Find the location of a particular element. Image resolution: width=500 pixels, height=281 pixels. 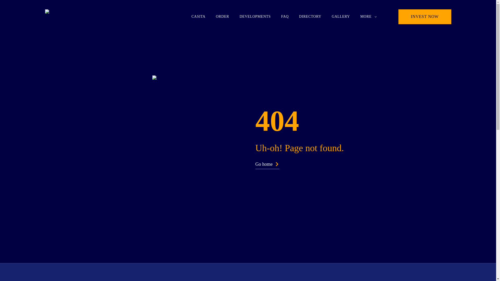

INVEST NOW is located at coordinates (425, 17).